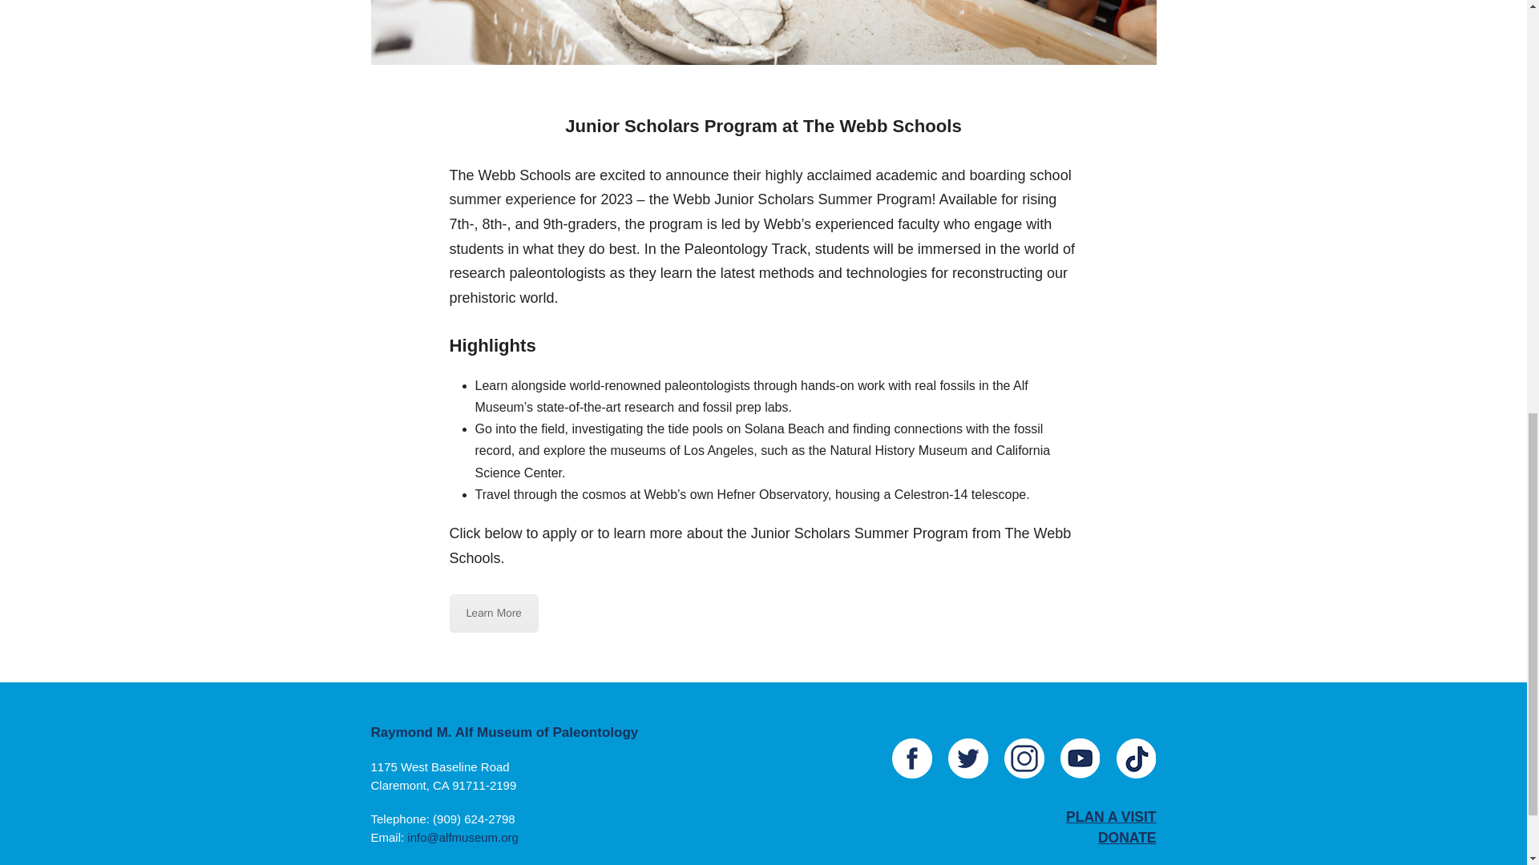 This screenshot has width=1539, height=865. What do you see at coordinates (493, 613) in the screenshot?
I see `Junior Scholars Summer Program` at bounding box center [493, 613].